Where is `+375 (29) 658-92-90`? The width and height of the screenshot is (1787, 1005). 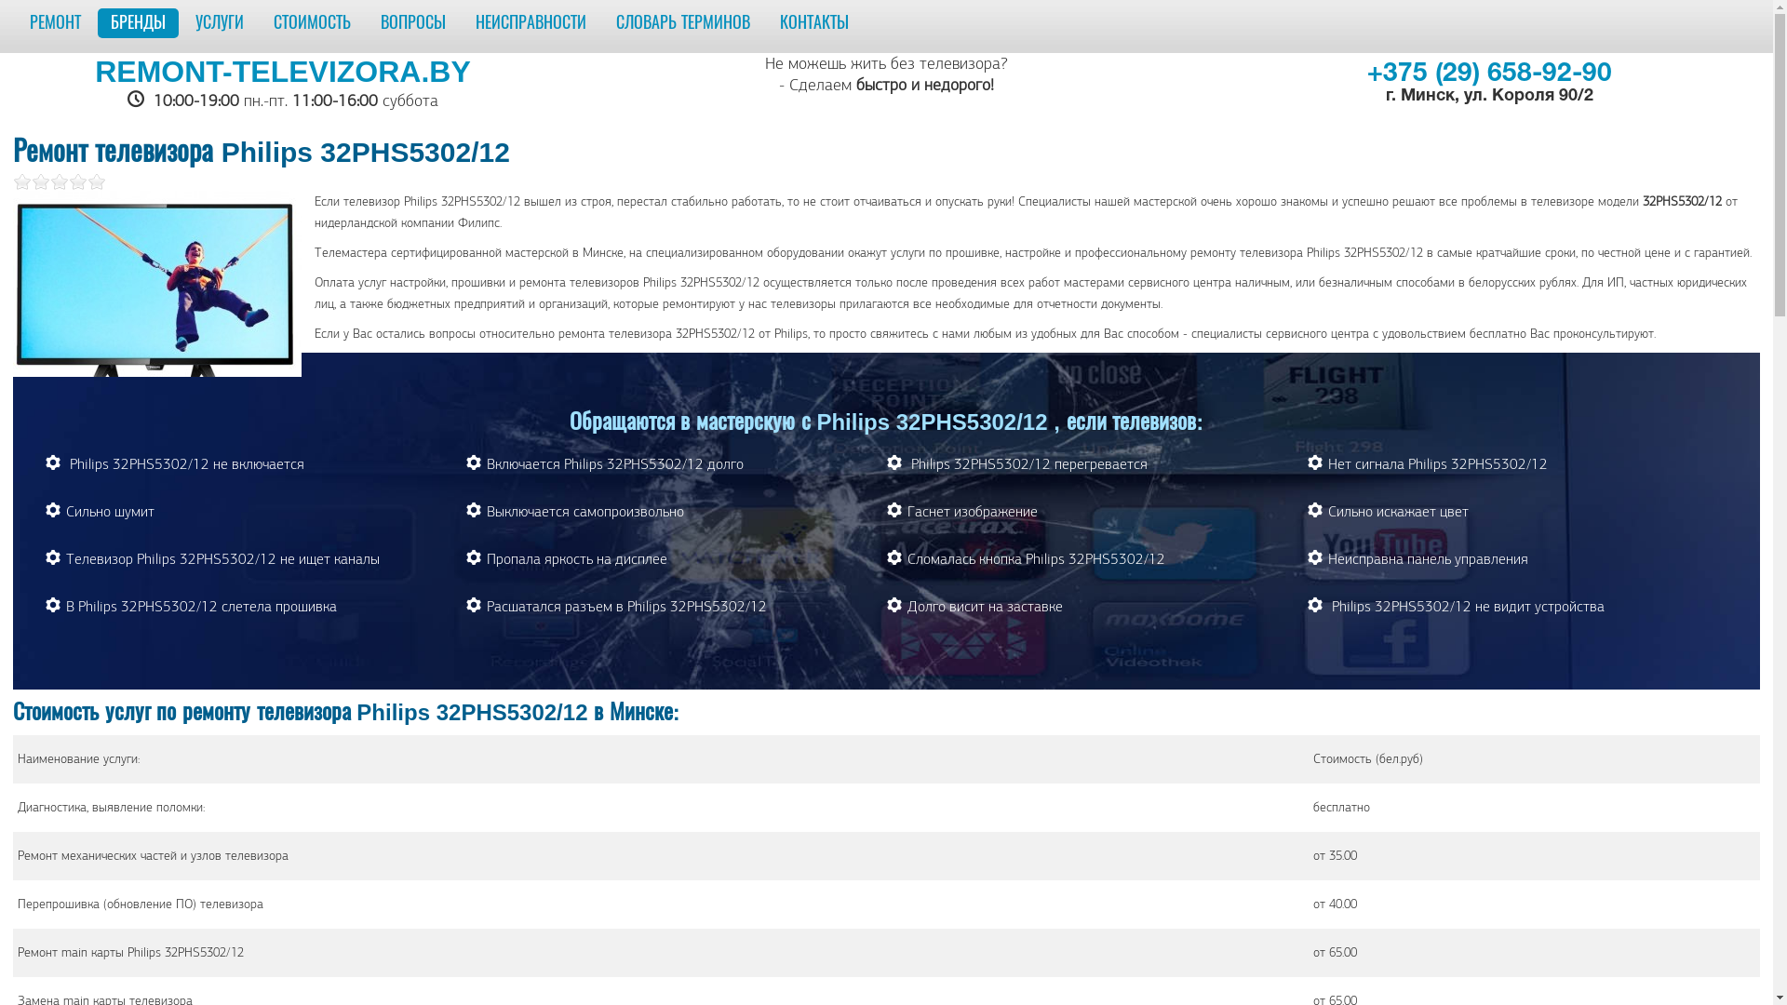 +375 (29) 658-92-90 is located at coordinates (1489, 74).